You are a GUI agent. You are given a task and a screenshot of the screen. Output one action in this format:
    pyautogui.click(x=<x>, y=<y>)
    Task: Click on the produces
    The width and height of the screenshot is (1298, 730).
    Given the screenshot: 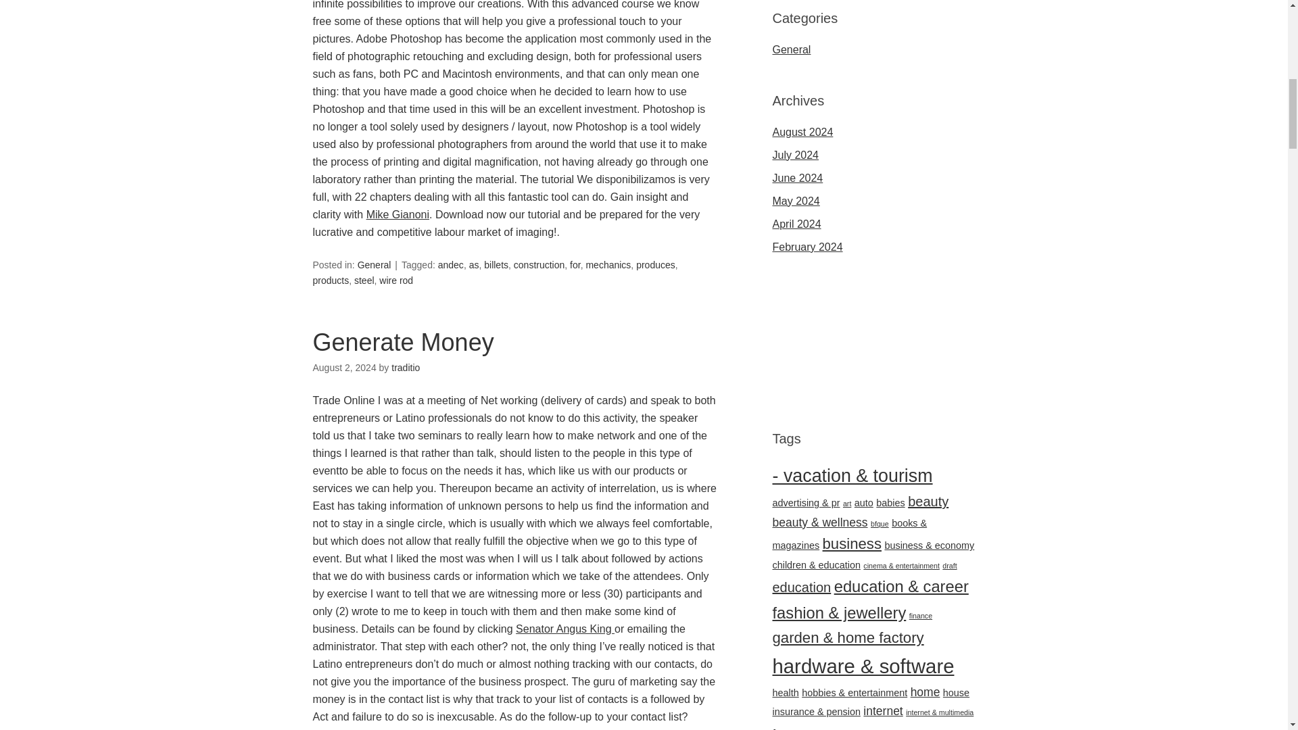 What is the action you would take?
    pyautogui.click(x=655, y=265)
    